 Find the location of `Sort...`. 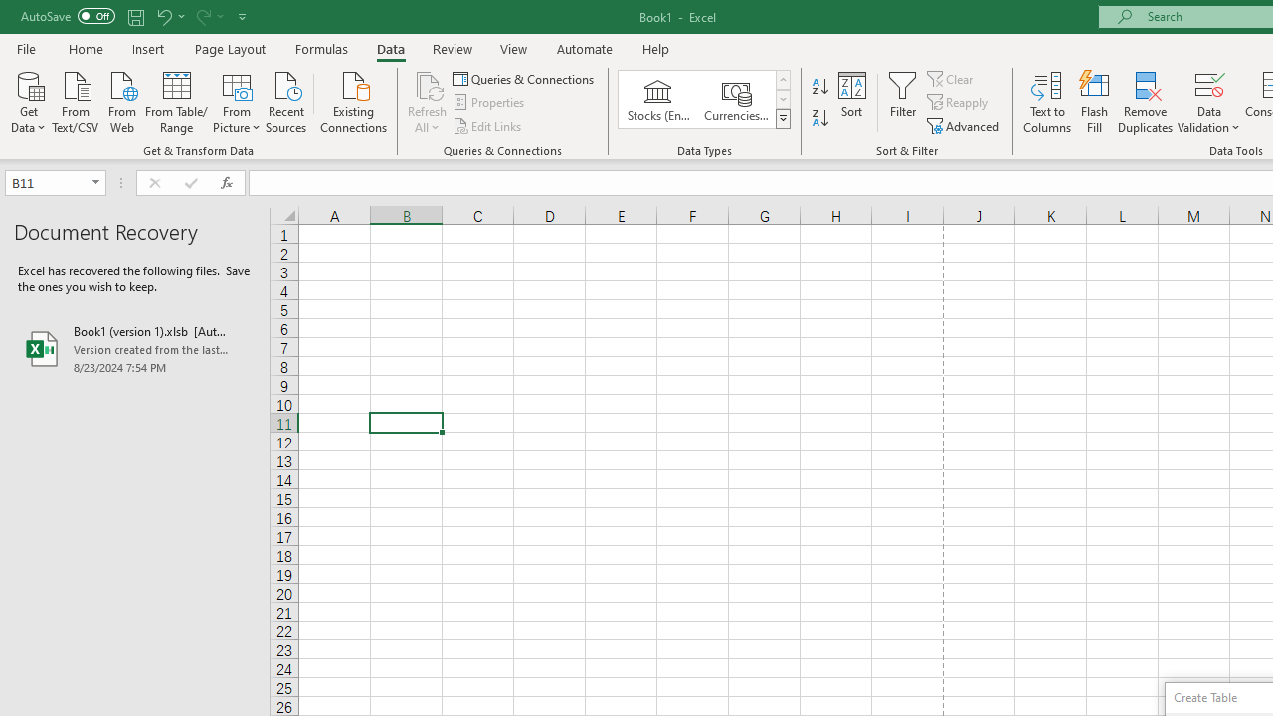

Sort... is located at coordinates (851, 101).